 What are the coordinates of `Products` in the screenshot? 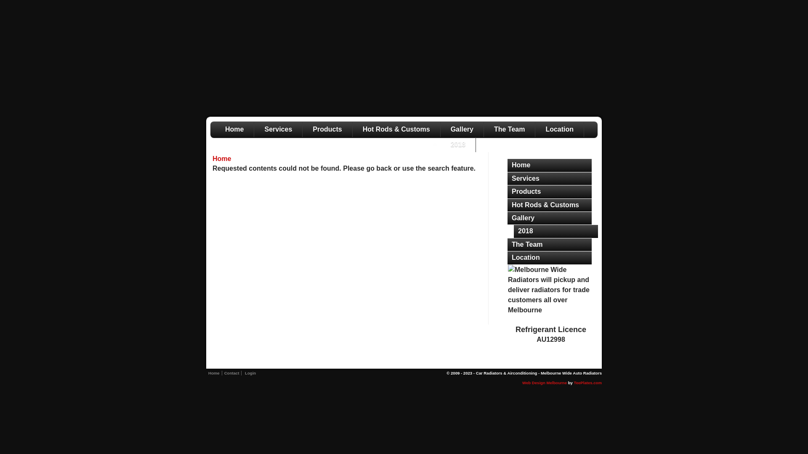 It's located at (327, 129).